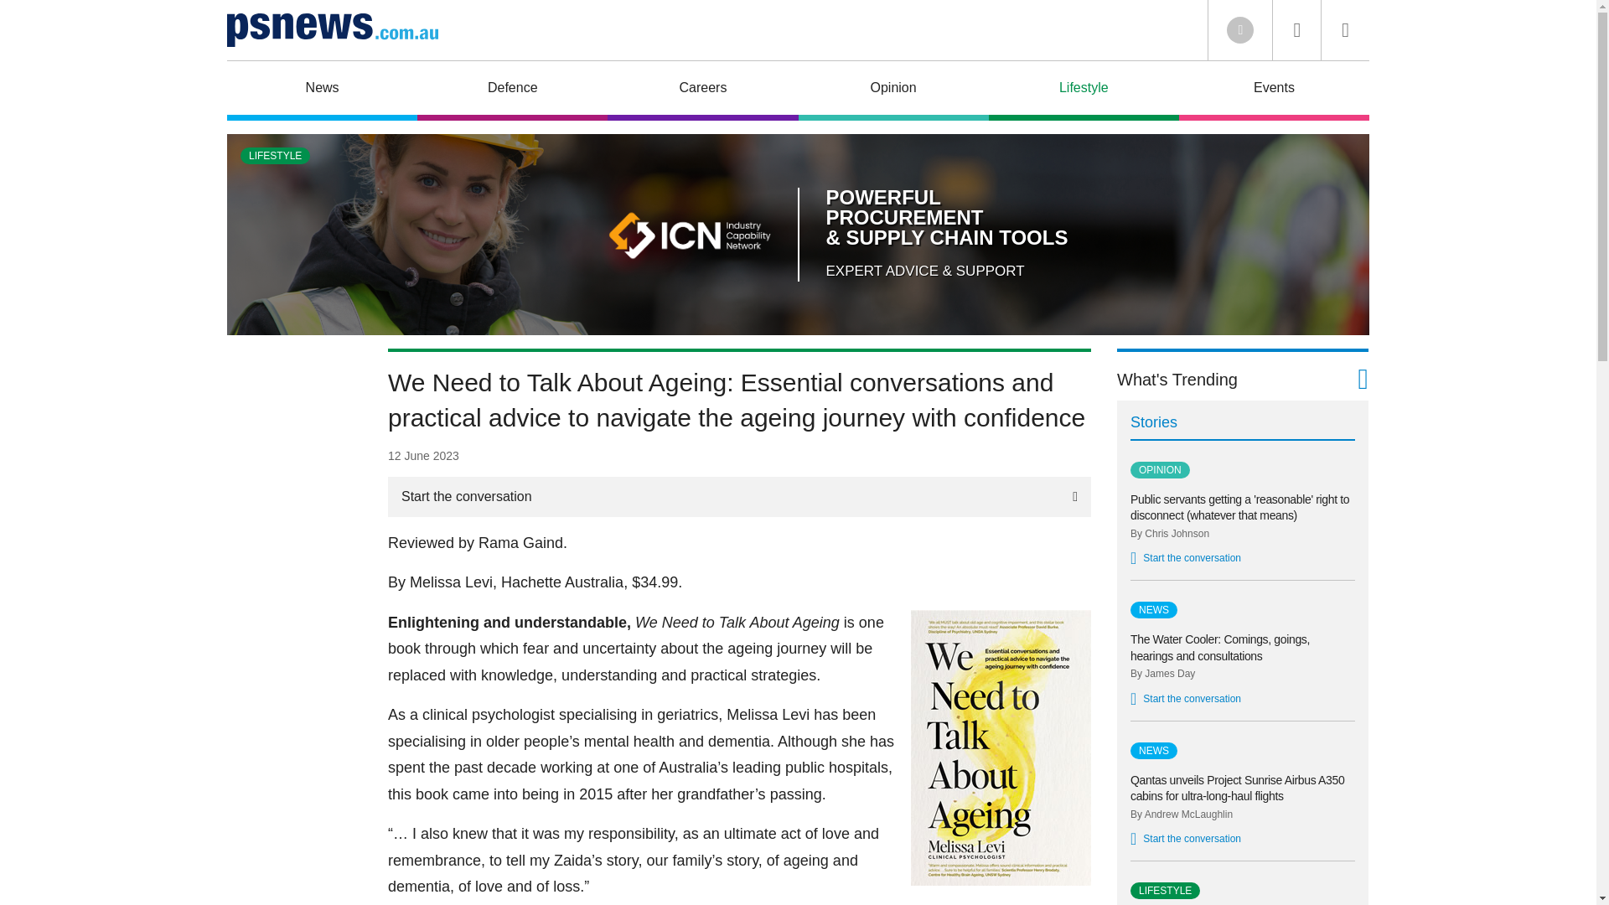  Describe the element at coordinates (1239, 30) in the screenshot. I see `LinkedIn` at that location.